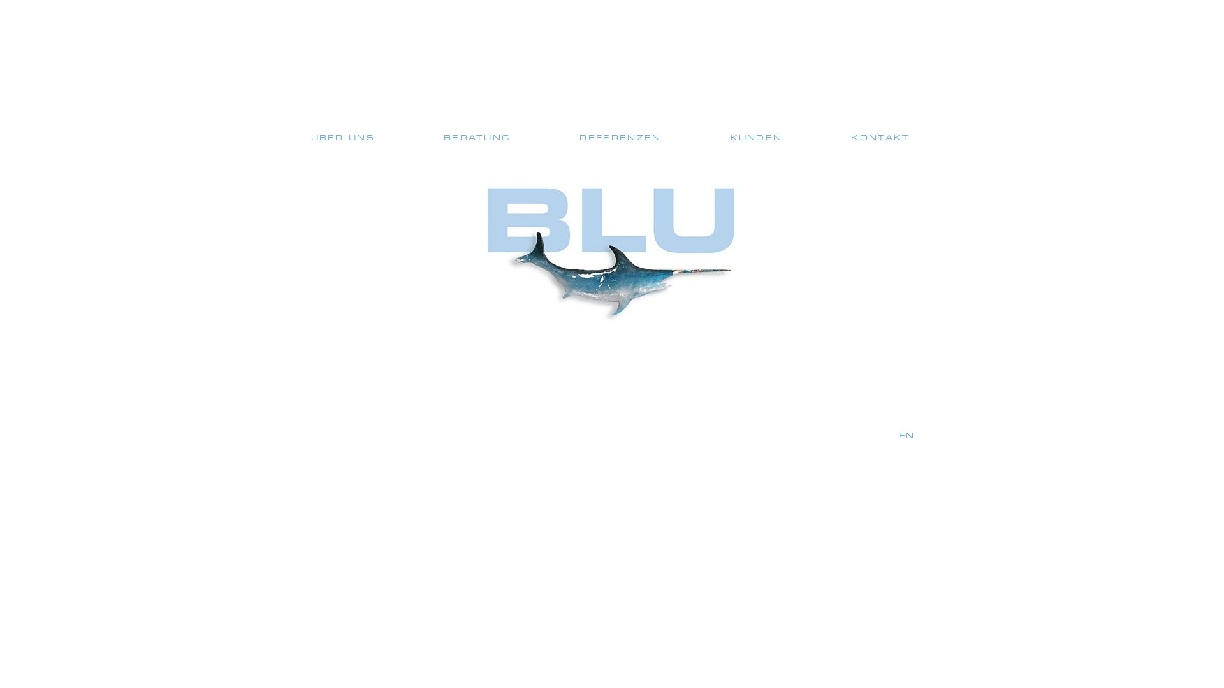  What do you see at coordinates (620, 138) in the screenshot?
I see `REFERENZEN` at bounding box center [620, 138].